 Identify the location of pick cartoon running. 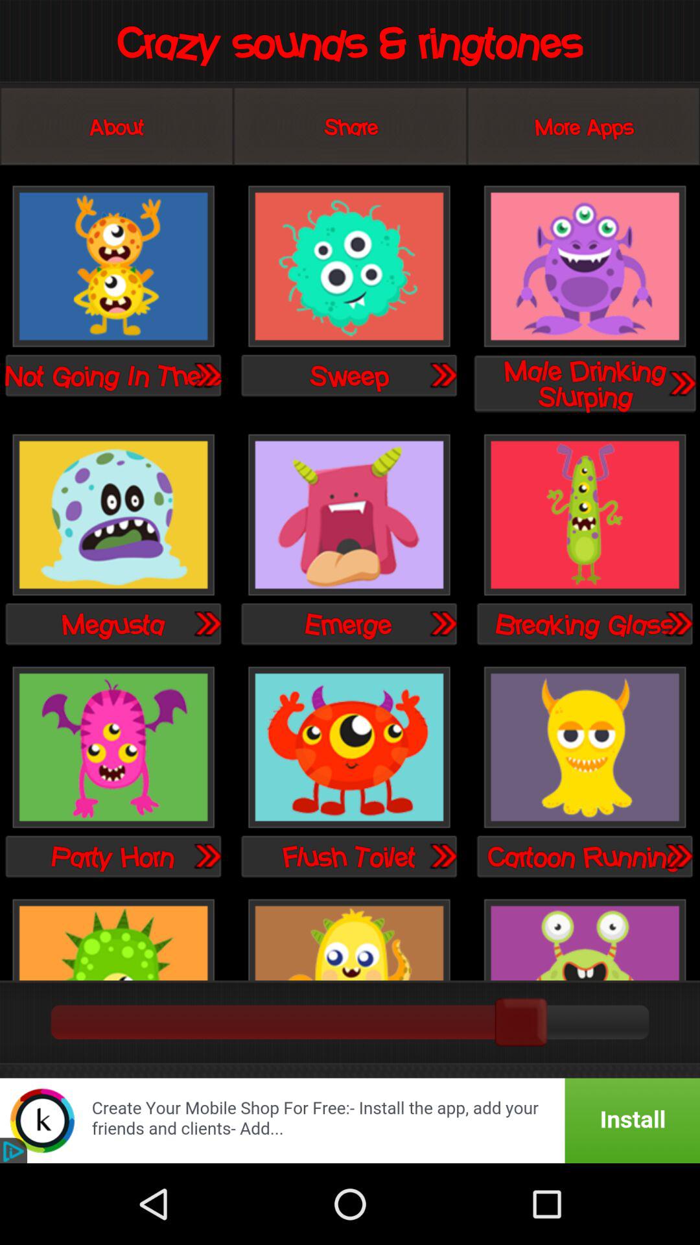
(585, 748).